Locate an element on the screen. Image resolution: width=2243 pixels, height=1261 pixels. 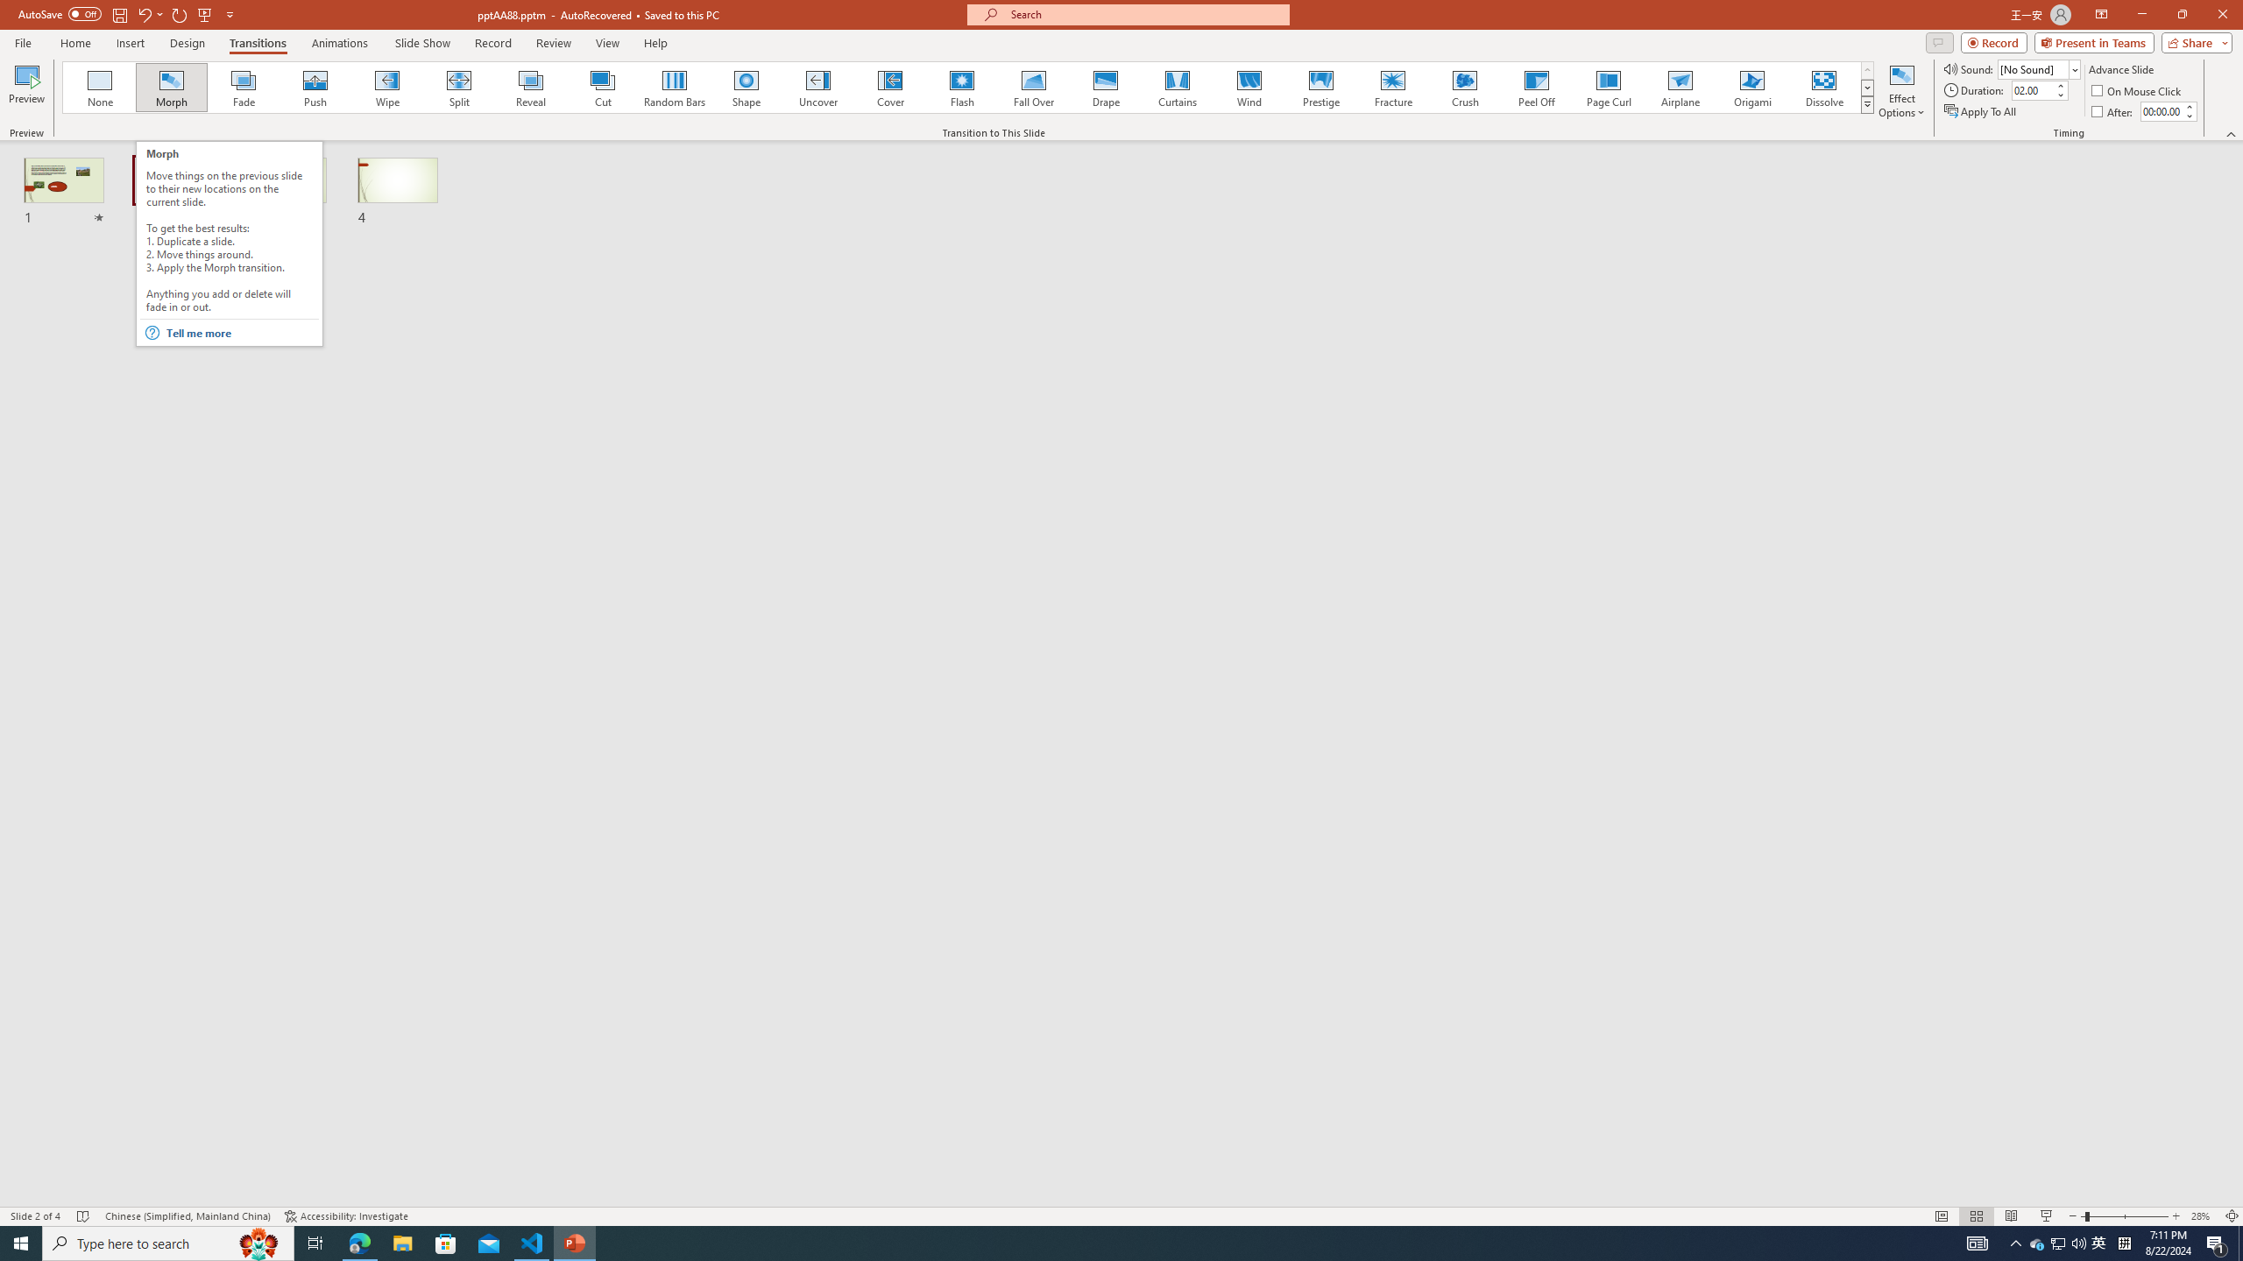
Apply To All is located at coordinates (1982, 112).